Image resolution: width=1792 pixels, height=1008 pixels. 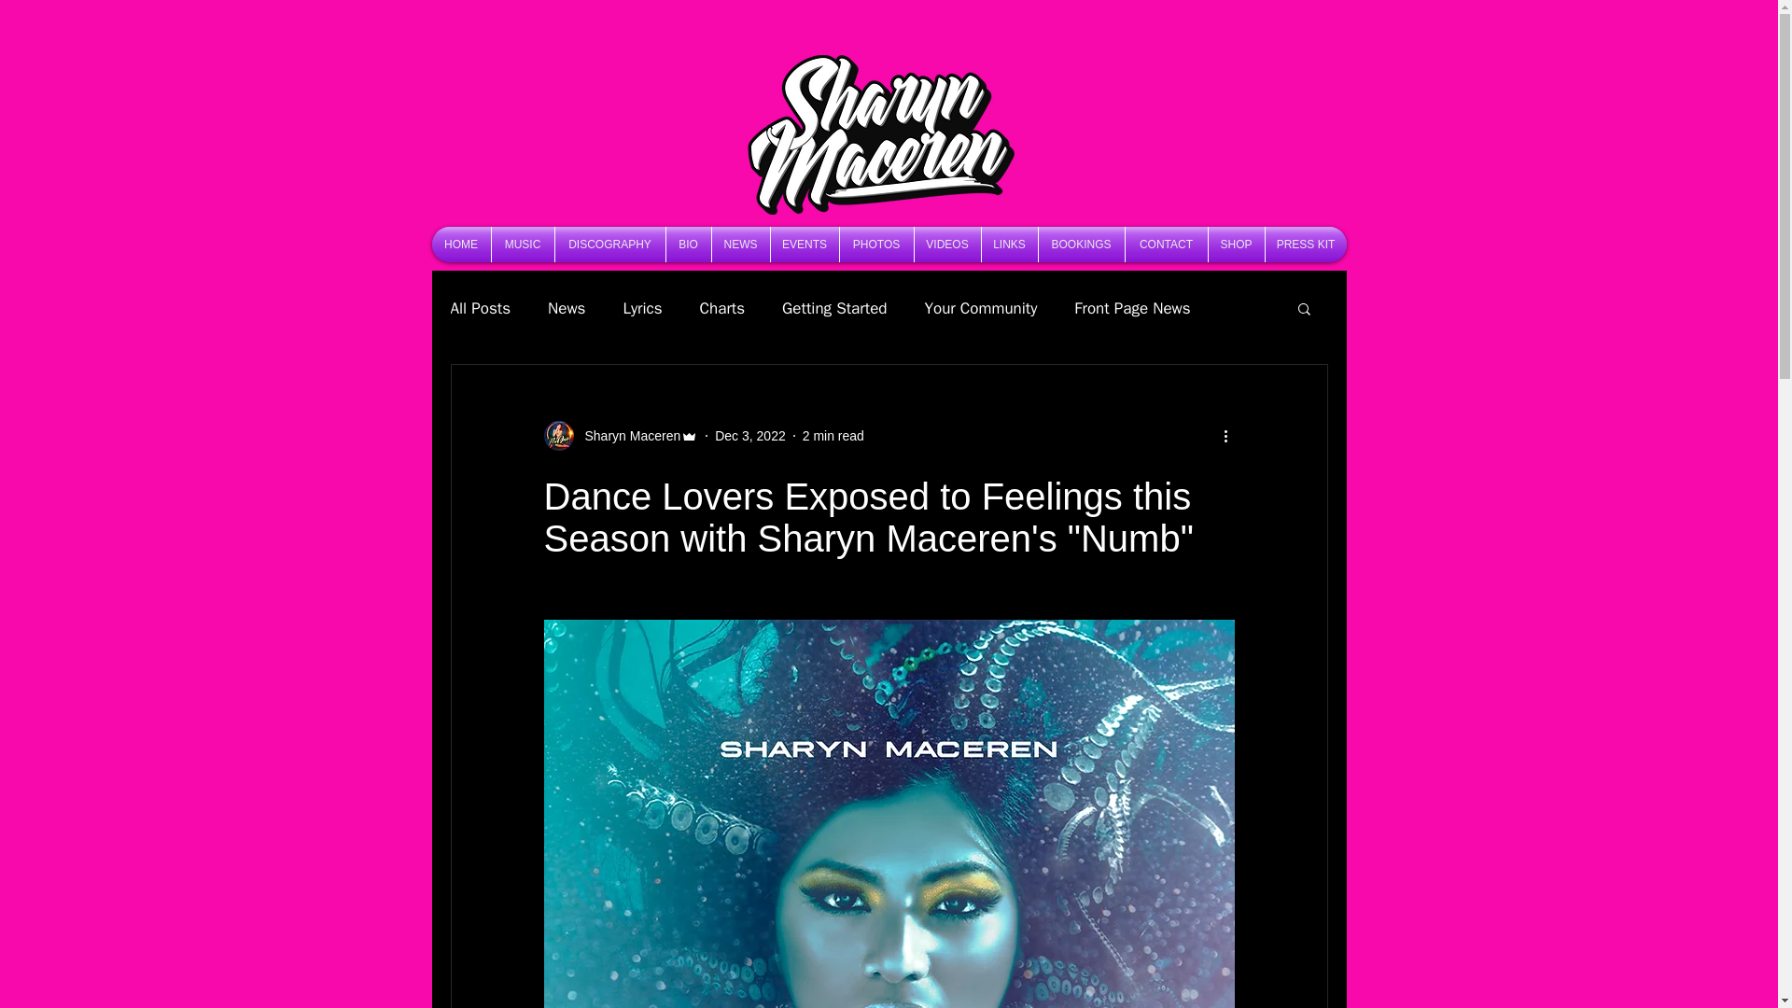 I want to click on PHOTOS, so click(x=877, y=245).